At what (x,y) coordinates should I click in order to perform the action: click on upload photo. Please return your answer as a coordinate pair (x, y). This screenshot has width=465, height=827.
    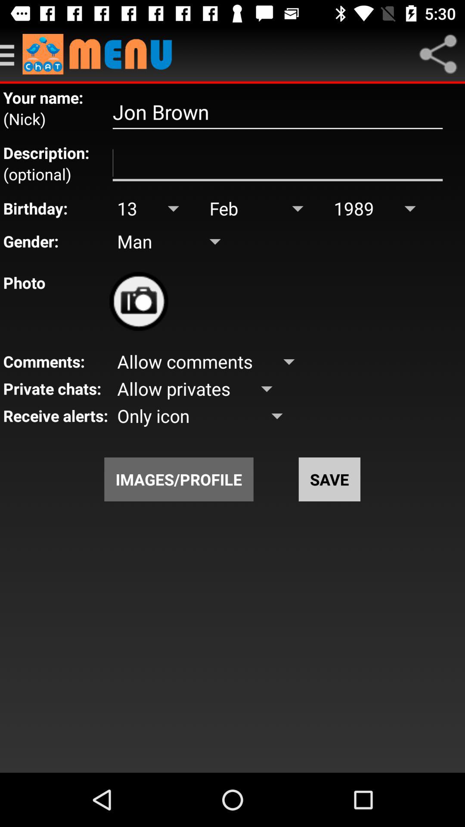
    Looking at the image, I should click on (139, 302).